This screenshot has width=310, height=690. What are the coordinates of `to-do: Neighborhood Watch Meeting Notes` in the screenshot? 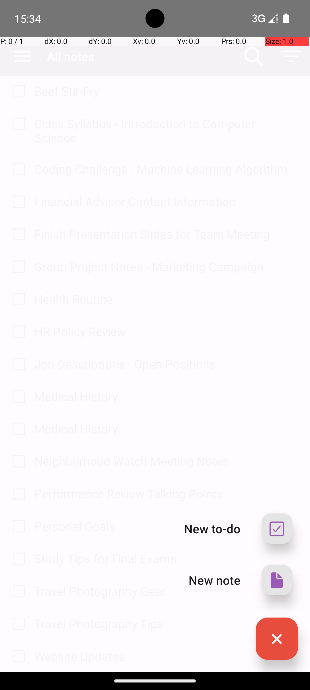 It's located at (17, 462).